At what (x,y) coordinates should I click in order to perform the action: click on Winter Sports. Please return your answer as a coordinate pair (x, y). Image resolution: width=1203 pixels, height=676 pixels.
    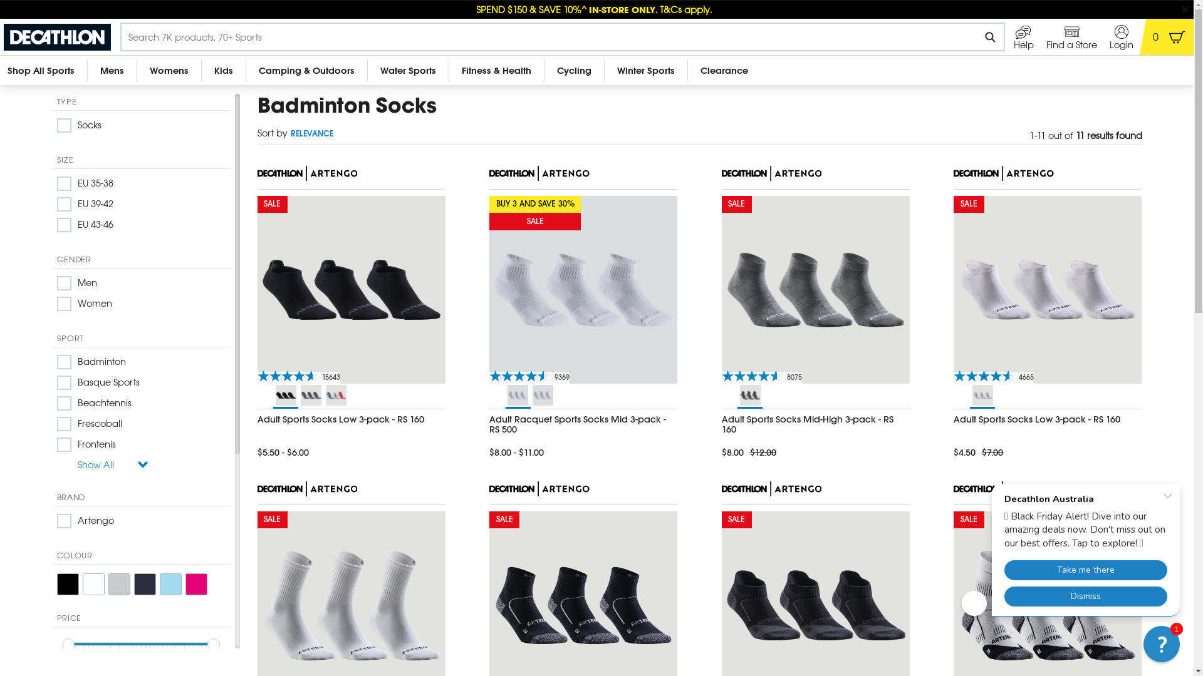
    Looking at the image, I should click on (646, 70).